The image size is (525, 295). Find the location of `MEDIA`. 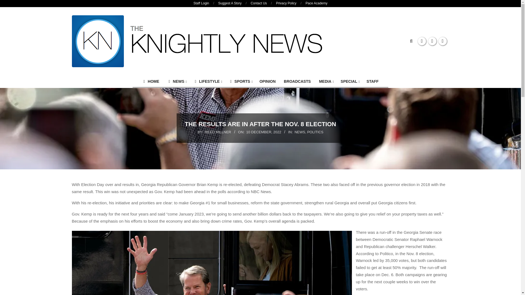

MEDIA is located at coordinates (326, 81).